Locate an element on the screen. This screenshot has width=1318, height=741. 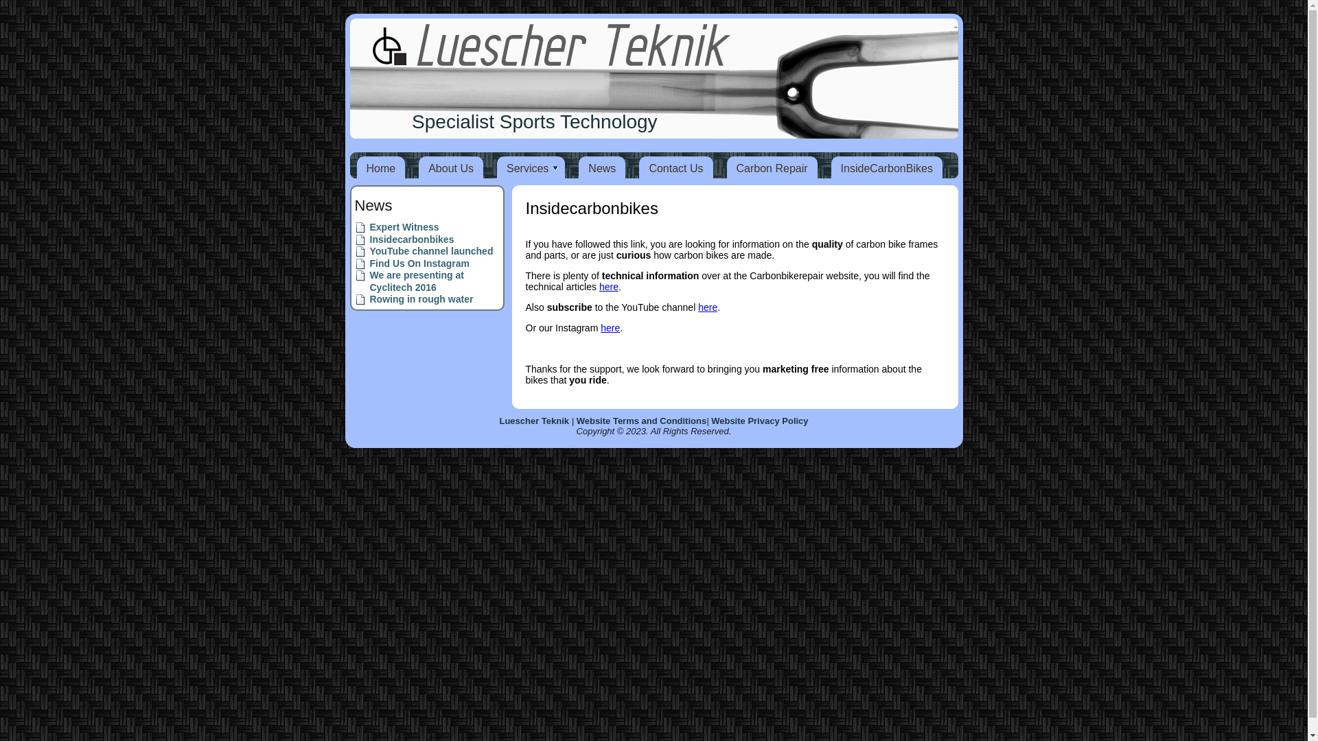
Carbon Repair is located at coordinates (772, 169).